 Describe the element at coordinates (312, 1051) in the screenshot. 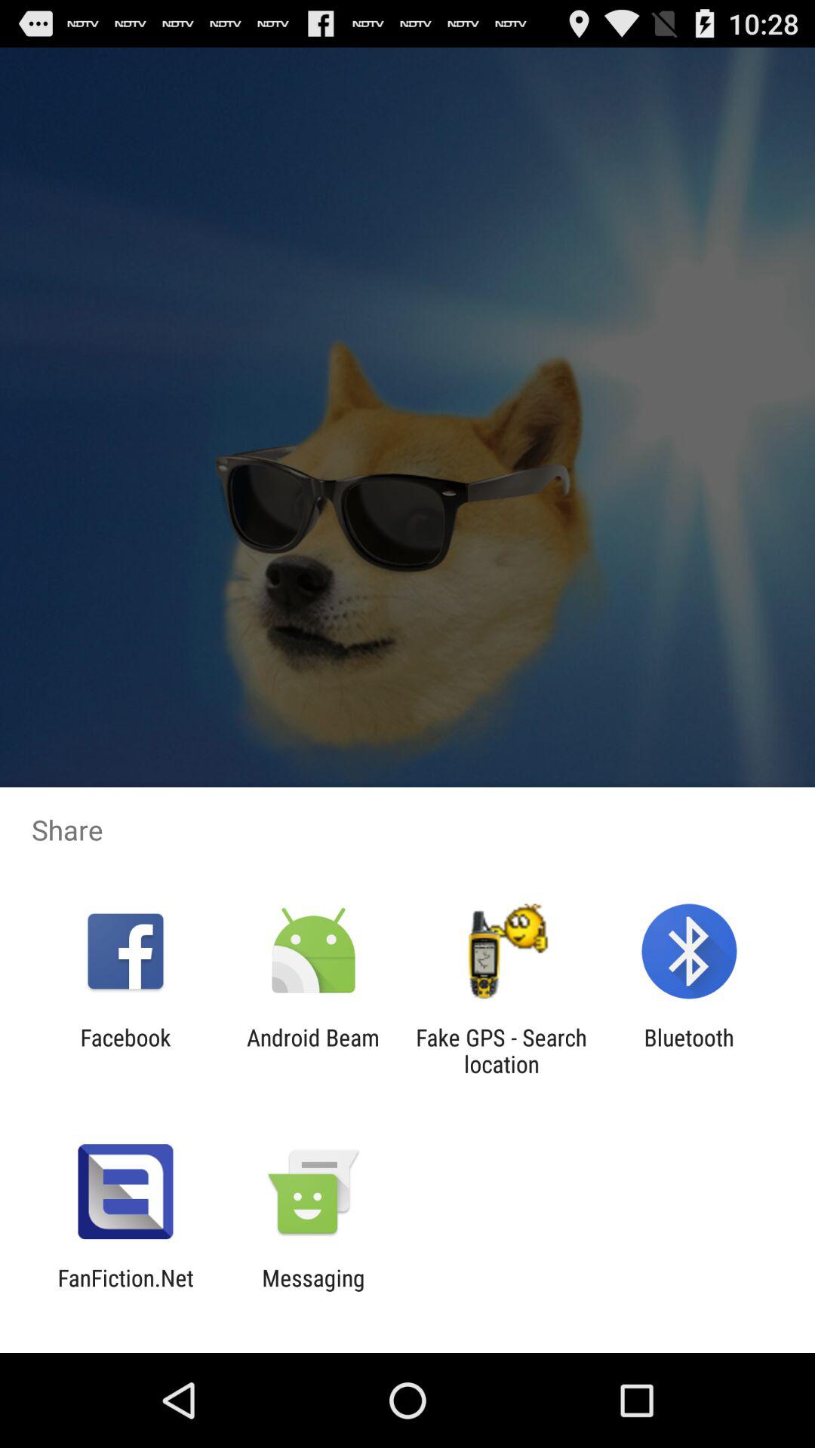

I see `turn on the icon next to facebook item` at that location.